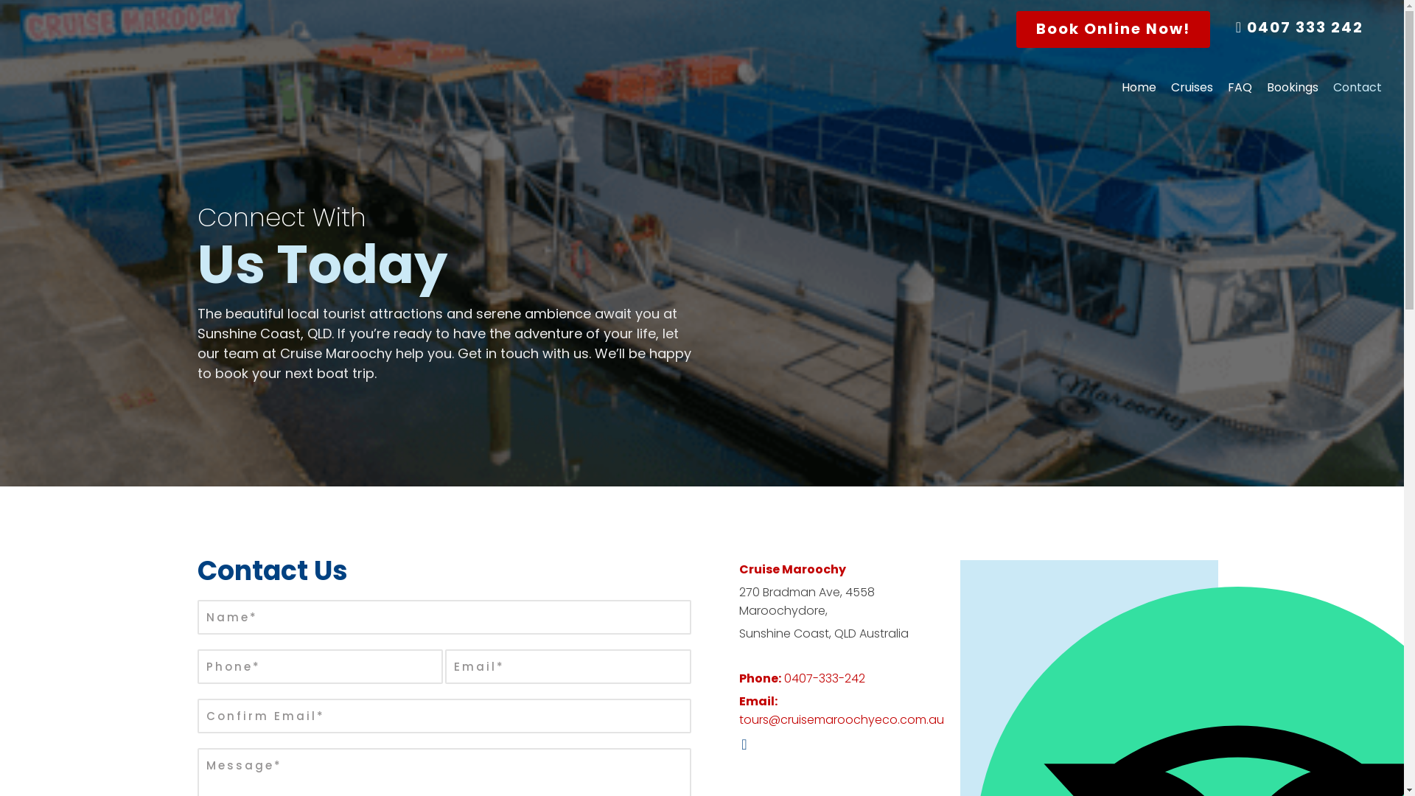 The height and width of the screenshot is (796, 1415). I want to click on Home, so click(1132, 93).